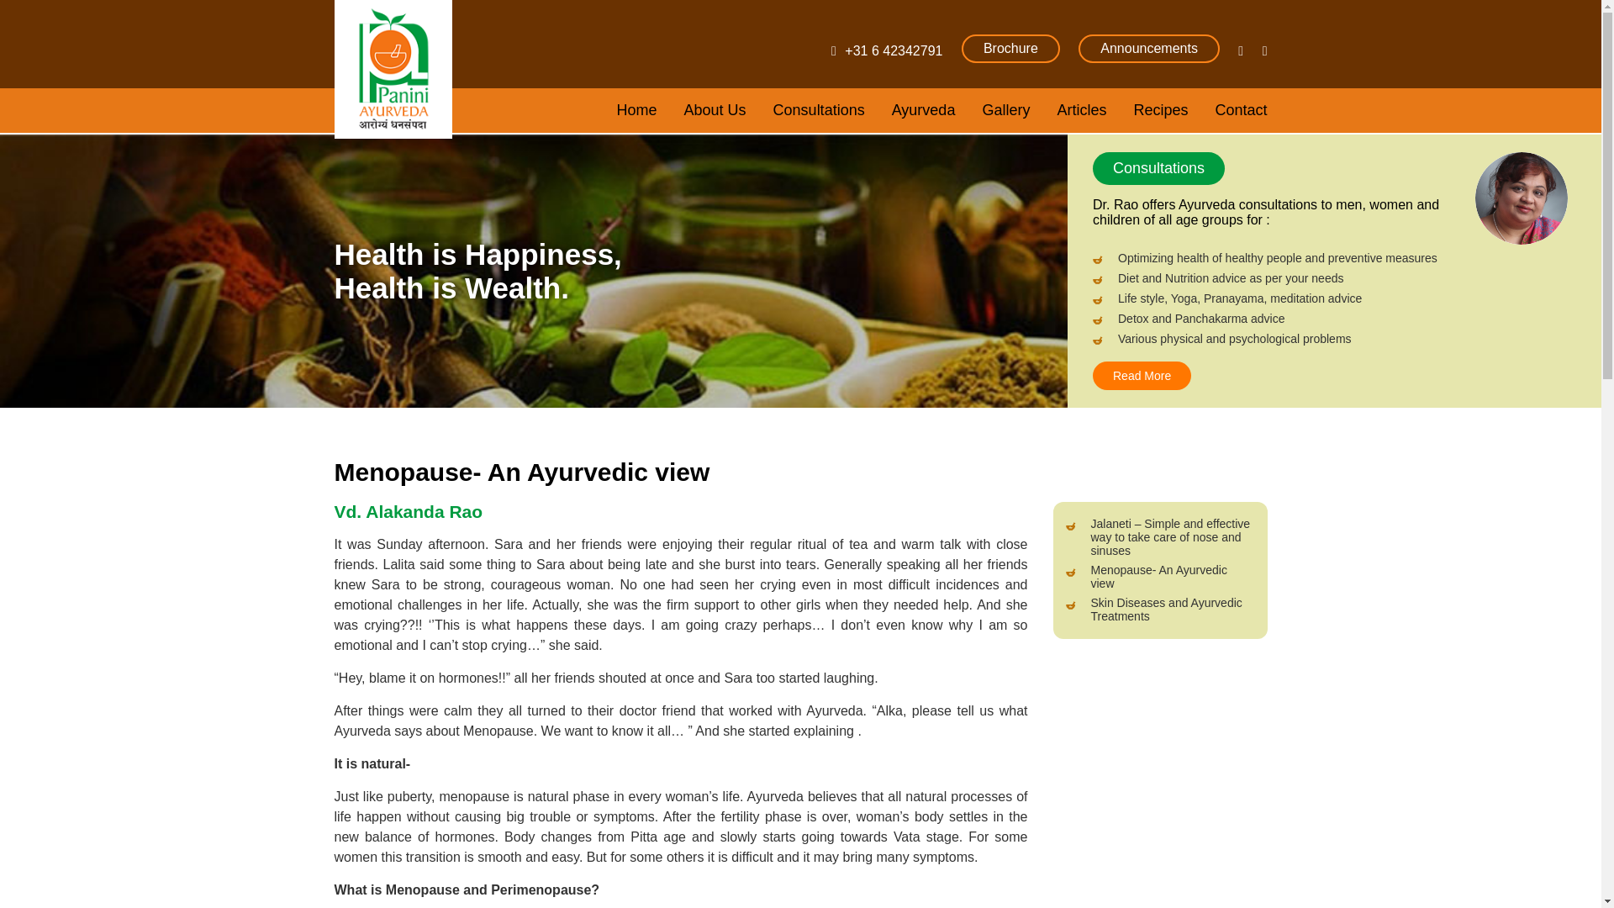 Image resolution: width=1614 pixels, height=908 pixels. I want to click on Contact, so click(1241, 109).